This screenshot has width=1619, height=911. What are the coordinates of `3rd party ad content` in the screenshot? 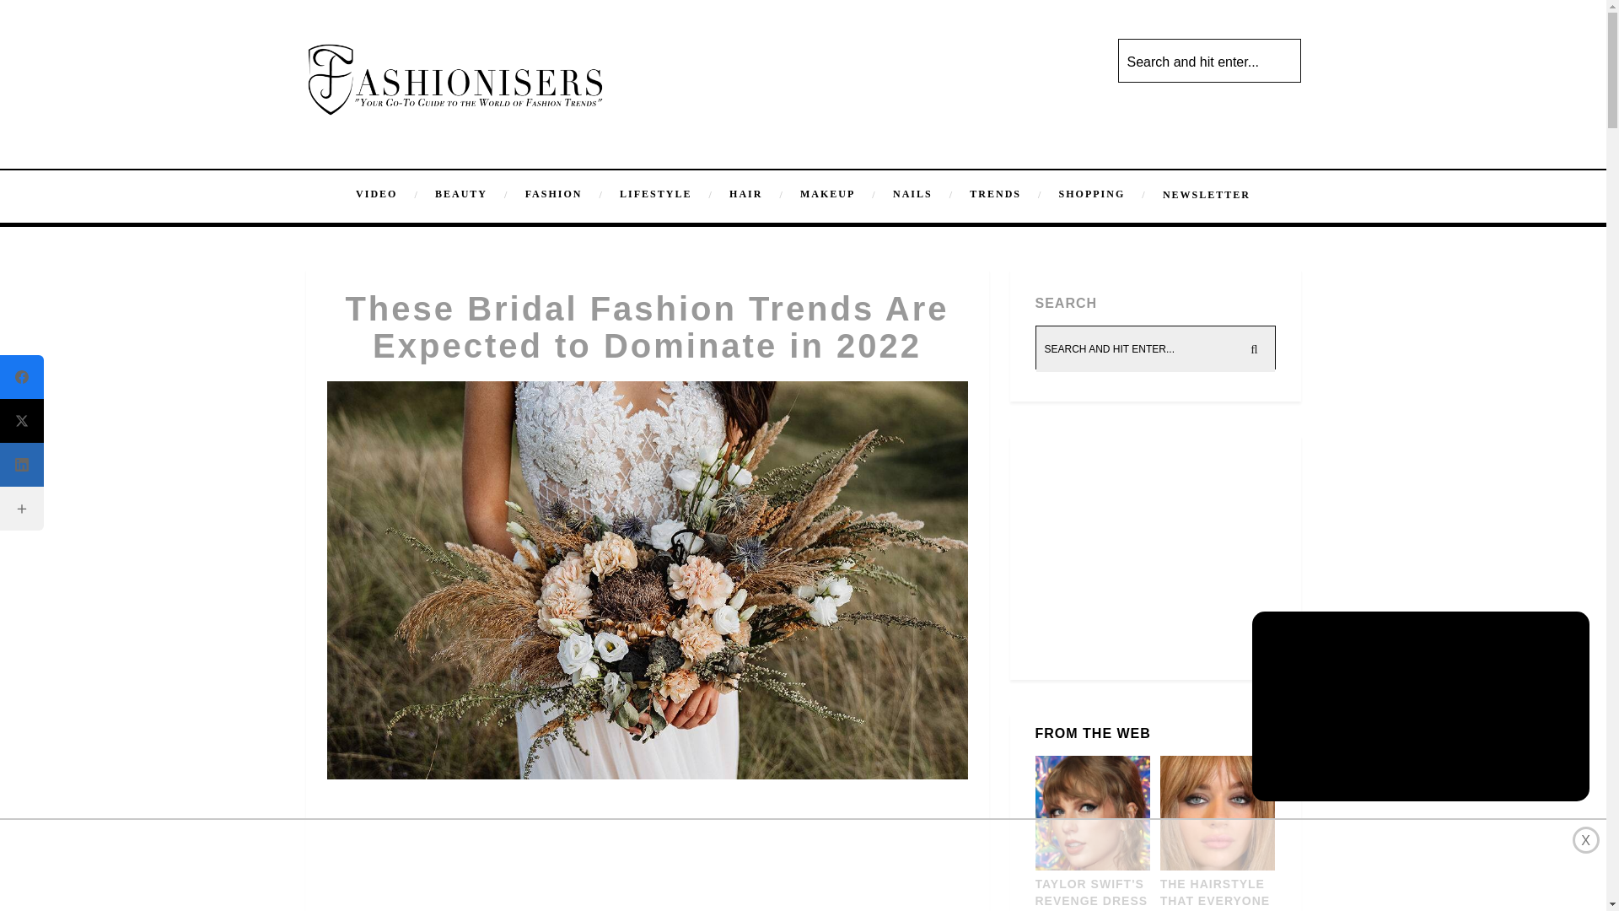 It's located at (648, 837).